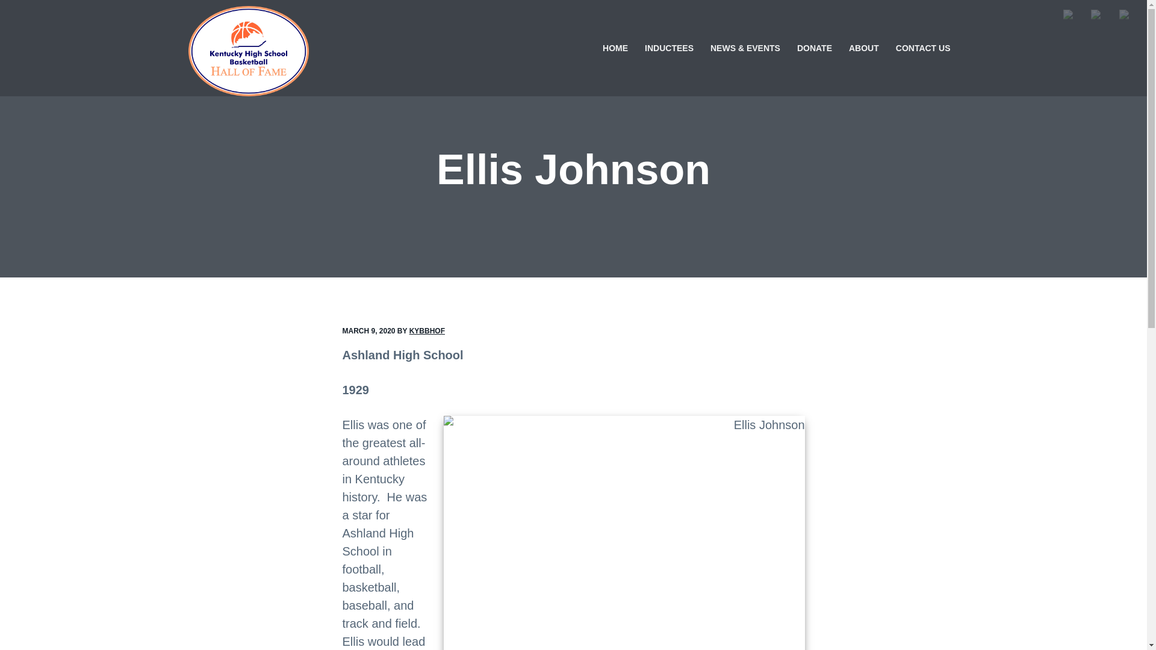  I want to click on KENTUCKY HIGH SCHOOL BASKETBALL HALL OF FAME, so click(328, 101).